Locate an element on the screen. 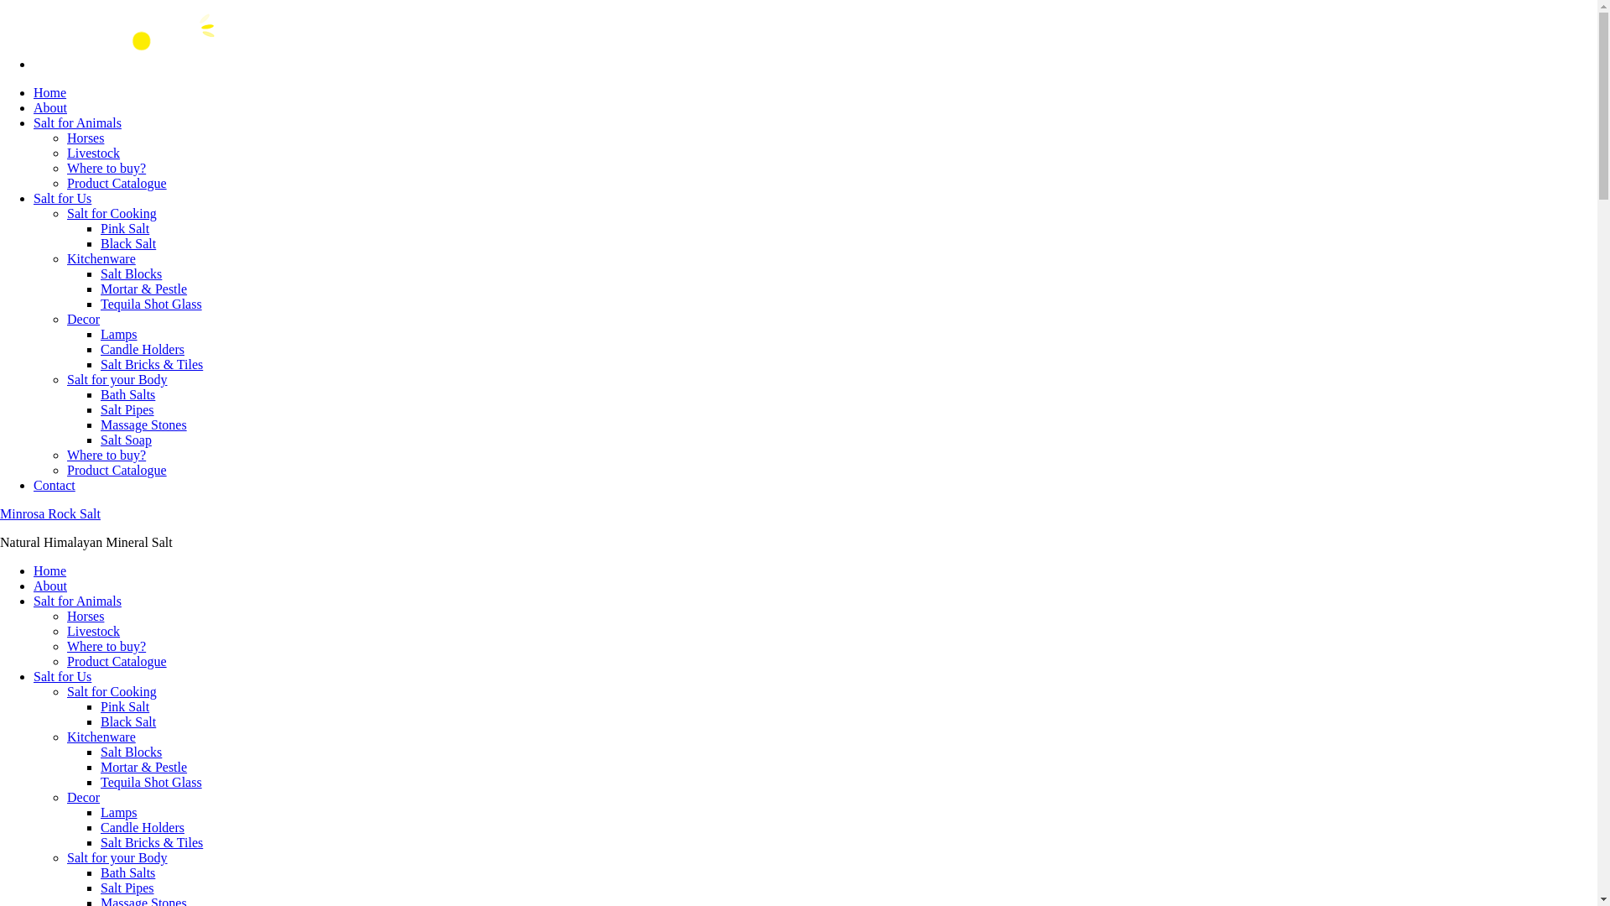  Where to buy? is located at coordinates (106, 455).